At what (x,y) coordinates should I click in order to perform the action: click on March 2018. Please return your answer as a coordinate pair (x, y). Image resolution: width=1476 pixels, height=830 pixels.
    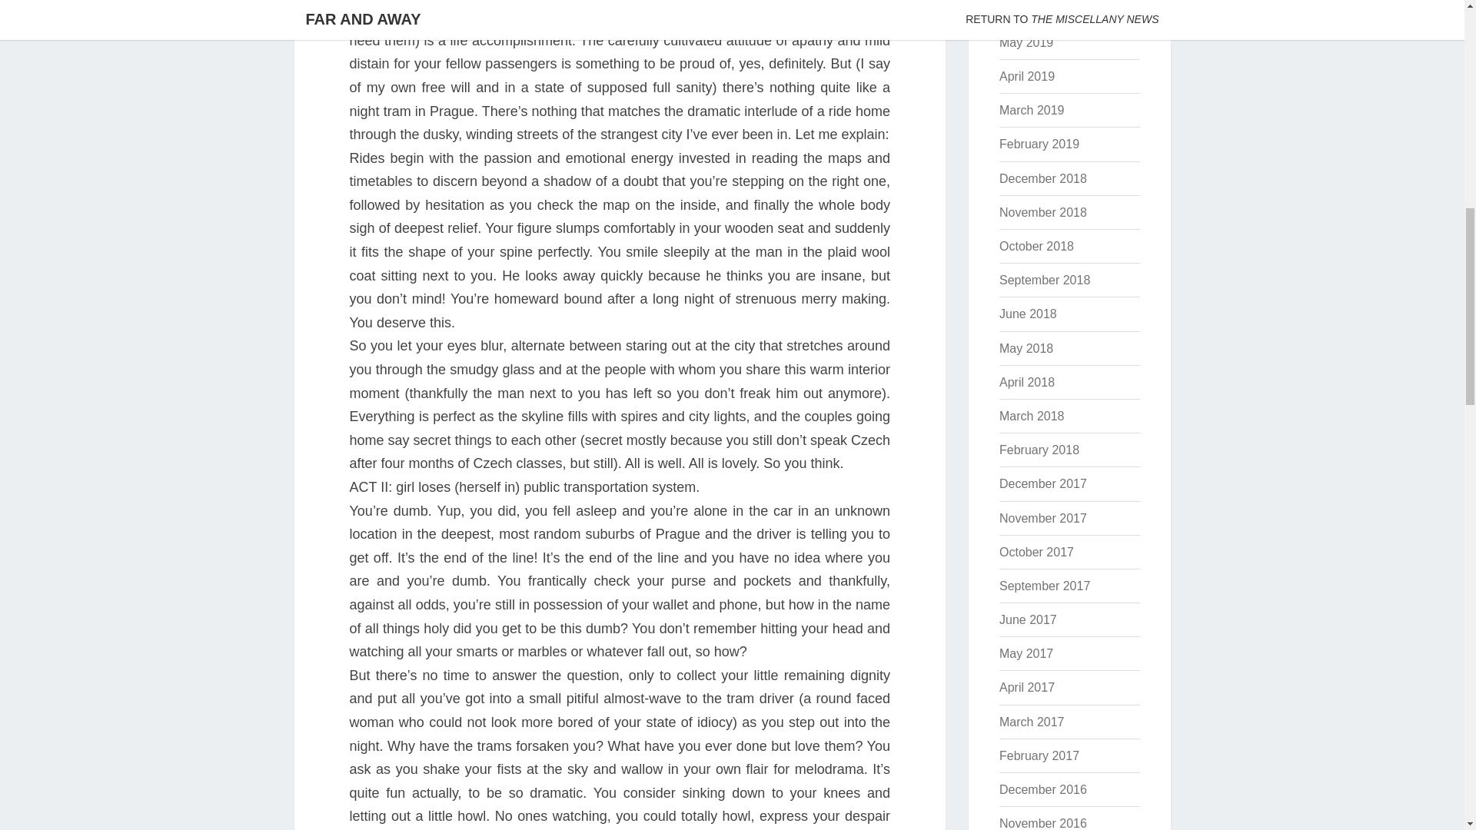
    Looking at the image, I should click on (1032, 416).